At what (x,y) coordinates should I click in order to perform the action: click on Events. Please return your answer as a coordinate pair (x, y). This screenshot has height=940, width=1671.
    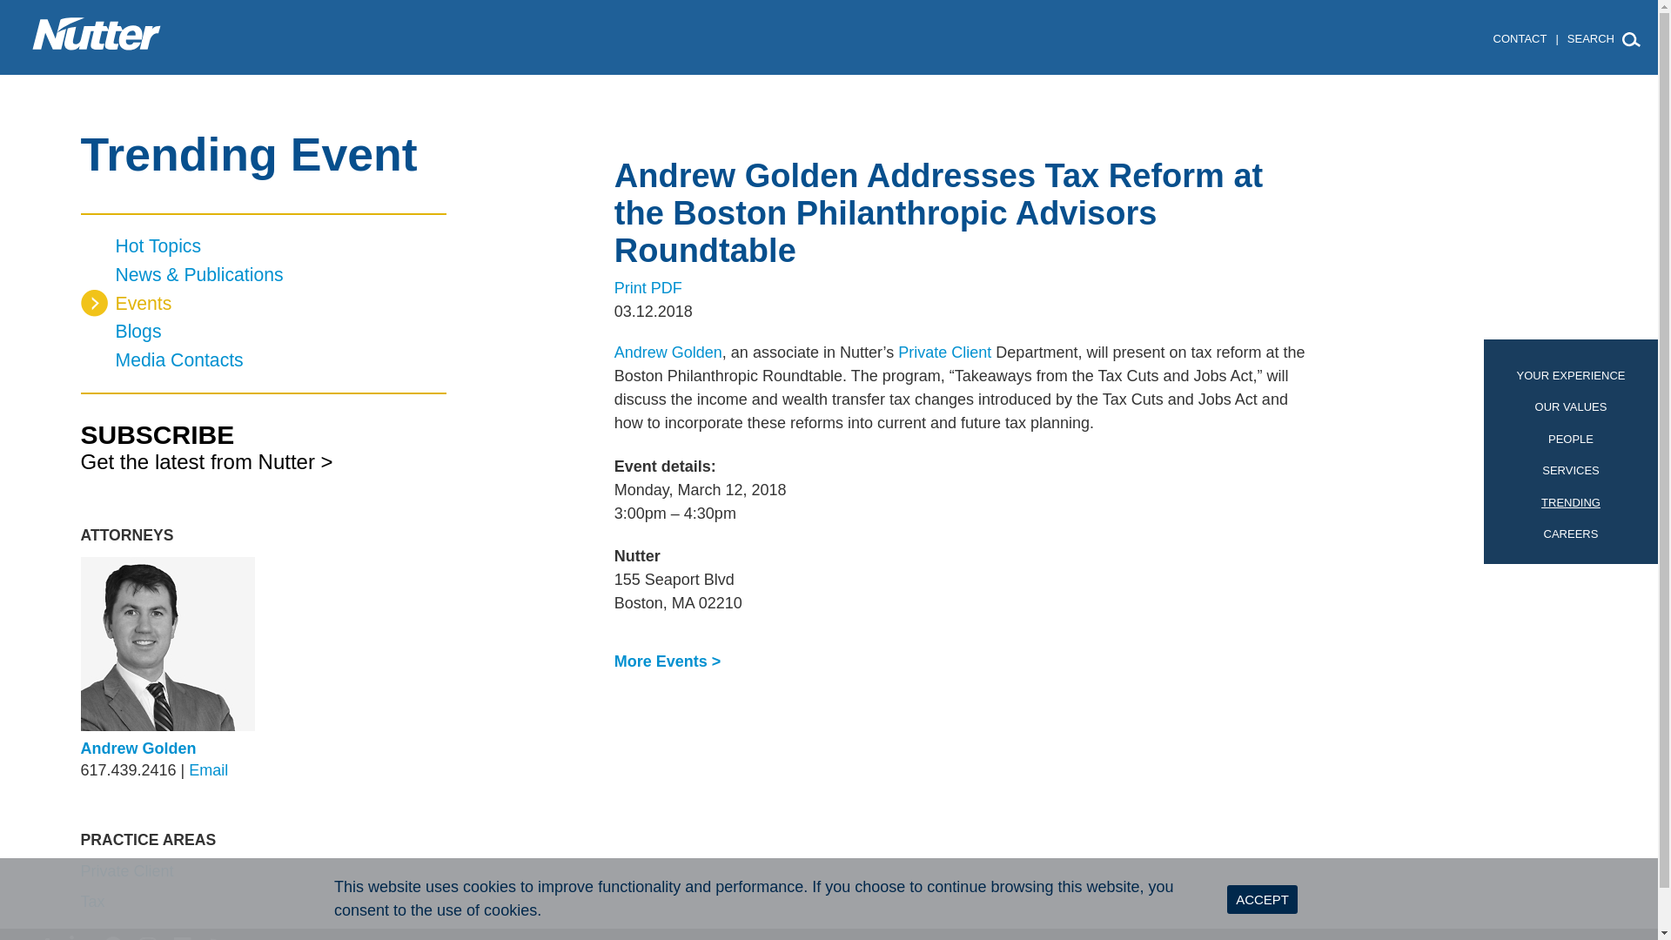
    Looking at the image, I should click on (263, 304).